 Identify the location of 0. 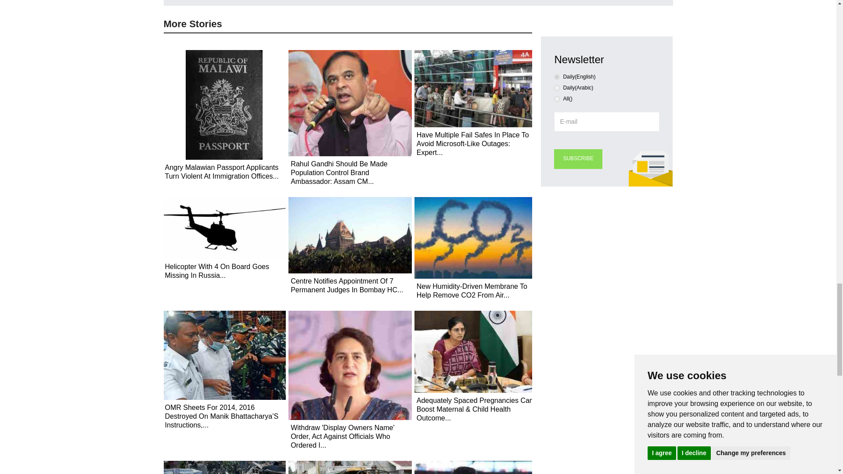
(557, 77).